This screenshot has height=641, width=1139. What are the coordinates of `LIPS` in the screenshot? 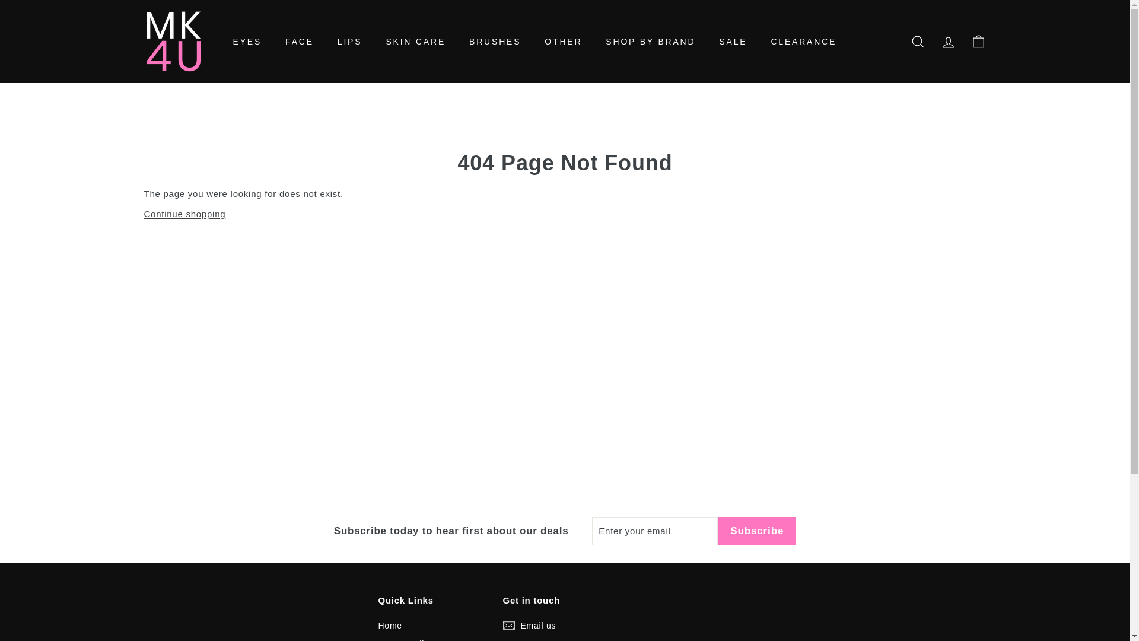 It's located at (350, 42).